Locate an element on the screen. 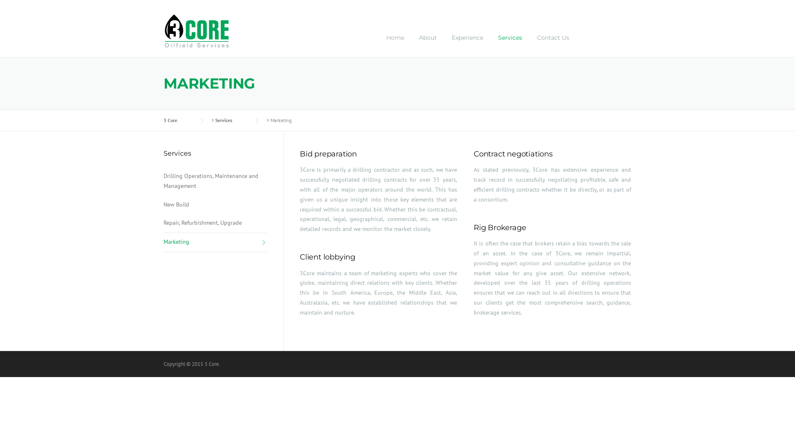 Image resolution: width=795 pixels, height=447 pixels. Repair, Refurbishment, Upgrade is located at coordinates (215, 223).